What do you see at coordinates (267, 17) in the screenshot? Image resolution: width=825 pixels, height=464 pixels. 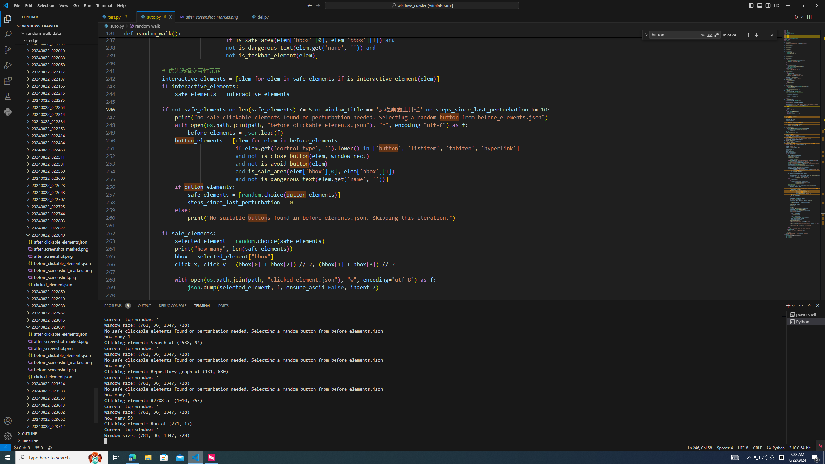 I see `del.py` at bounding box center [267, 17].